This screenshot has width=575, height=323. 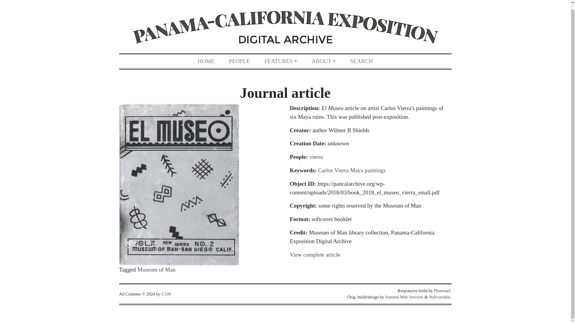 What do you see at coordinates (333, 170) in the screenshot?
I see `Carlos Vierra` at bounding box center [333, 170].